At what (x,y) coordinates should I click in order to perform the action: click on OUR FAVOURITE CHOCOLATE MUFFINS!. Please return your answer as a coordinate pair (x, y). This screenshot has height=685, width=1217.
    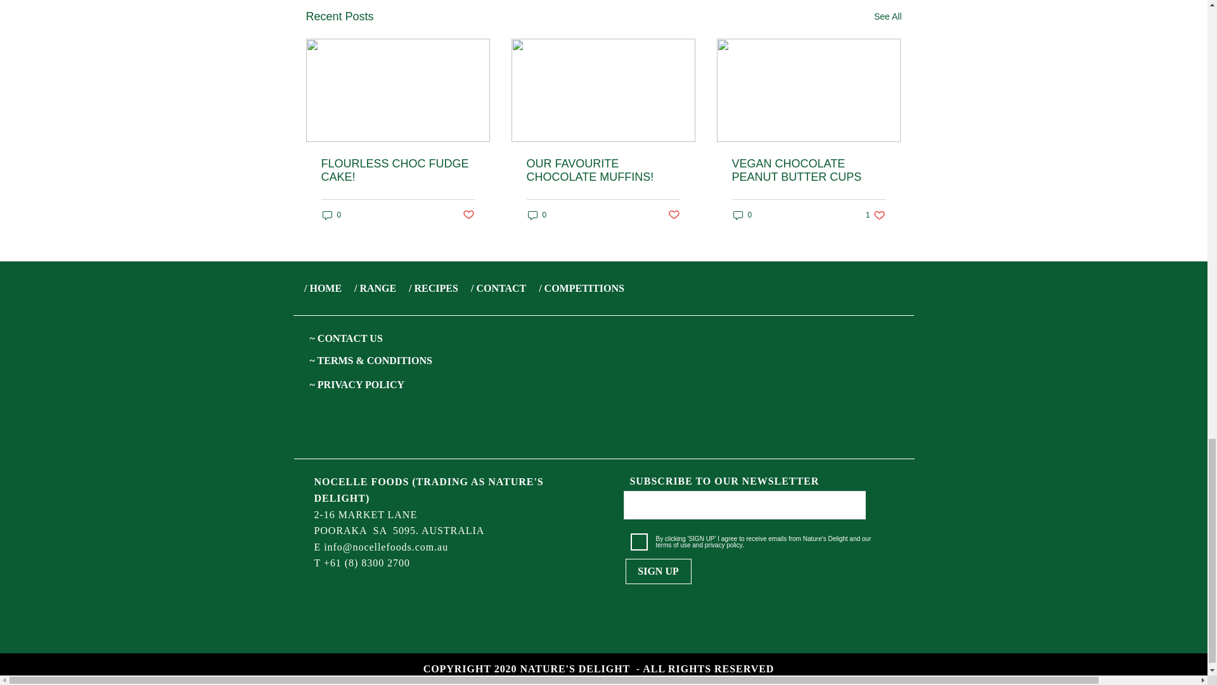
    Looking at the image, I should click on (602, 171).